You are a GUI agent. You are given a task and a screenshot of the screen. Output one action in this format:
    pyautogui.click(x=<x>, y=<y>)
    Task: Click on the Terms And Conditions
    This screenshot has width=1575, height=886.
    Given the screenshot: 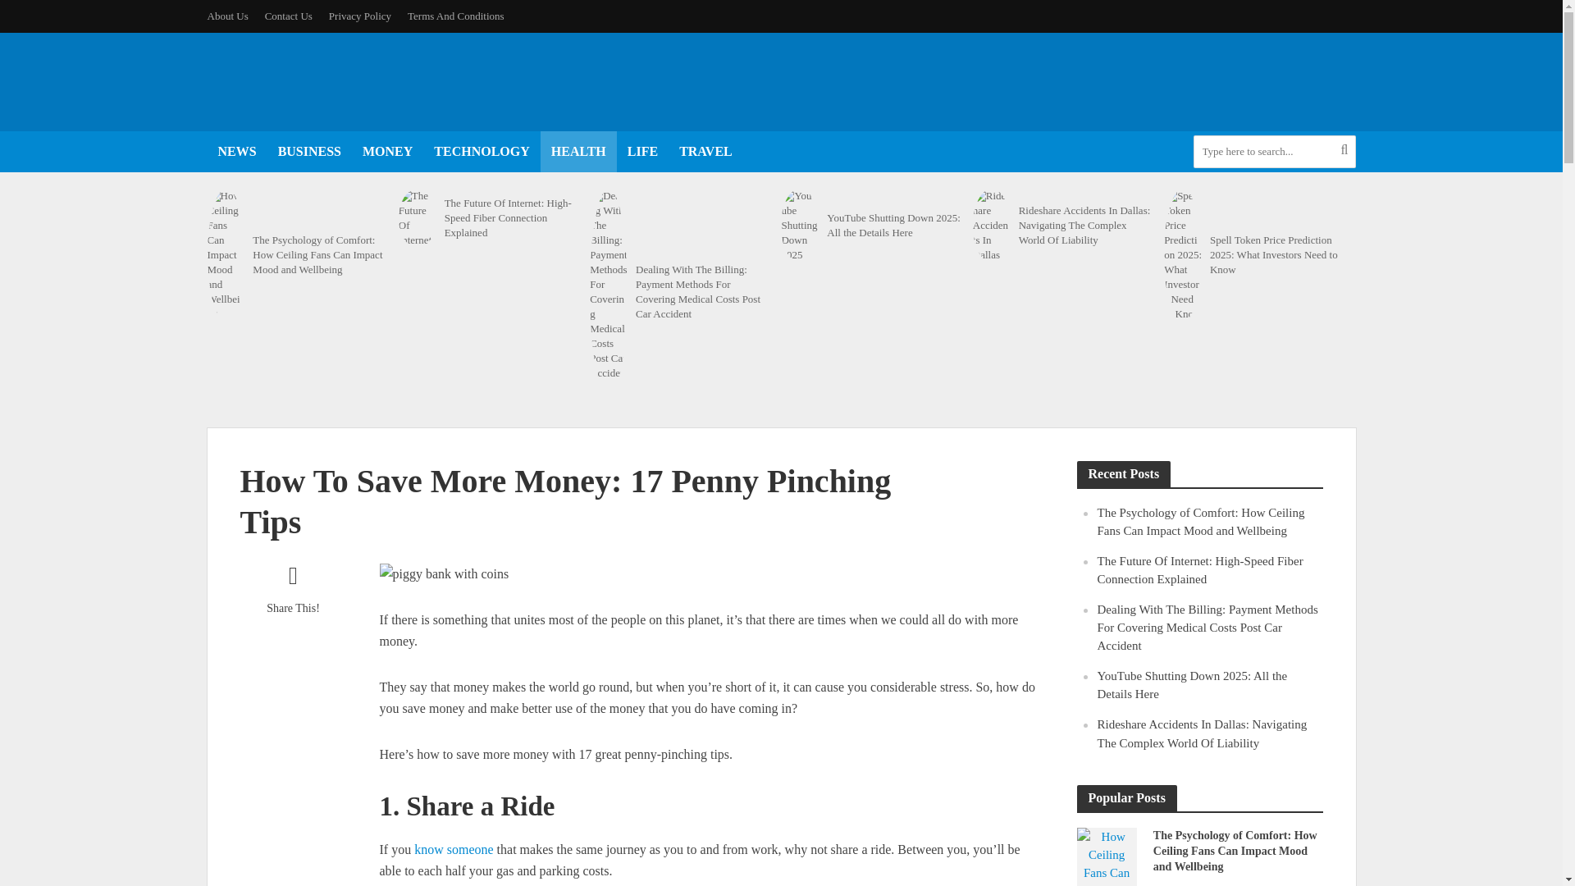 What is the action you would take?
    pyautogui.click(x=456, y=16)
    